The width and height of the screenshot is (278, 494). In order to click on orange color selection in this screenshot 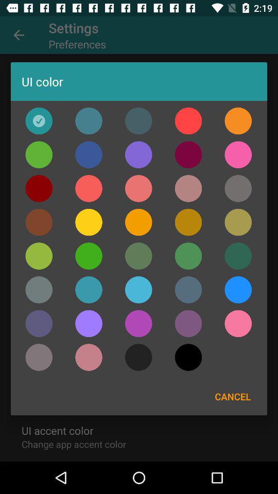, I will do `click(238, 120)`.